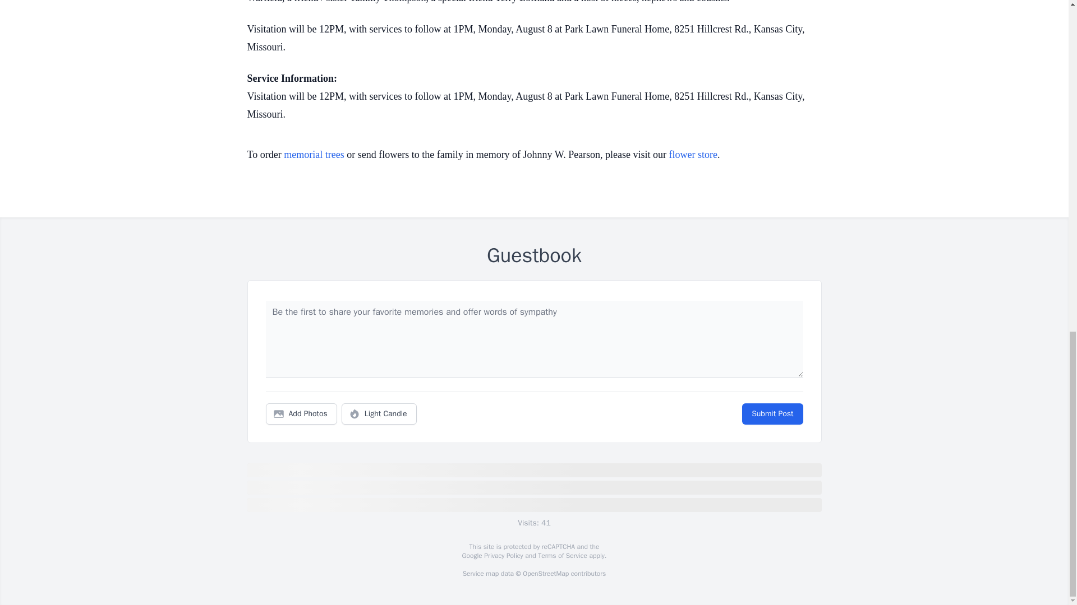  What do you see at coordinates (503, 556) in the screenshot?
I see `Privacy Policy` at bounding box center [503, 556].